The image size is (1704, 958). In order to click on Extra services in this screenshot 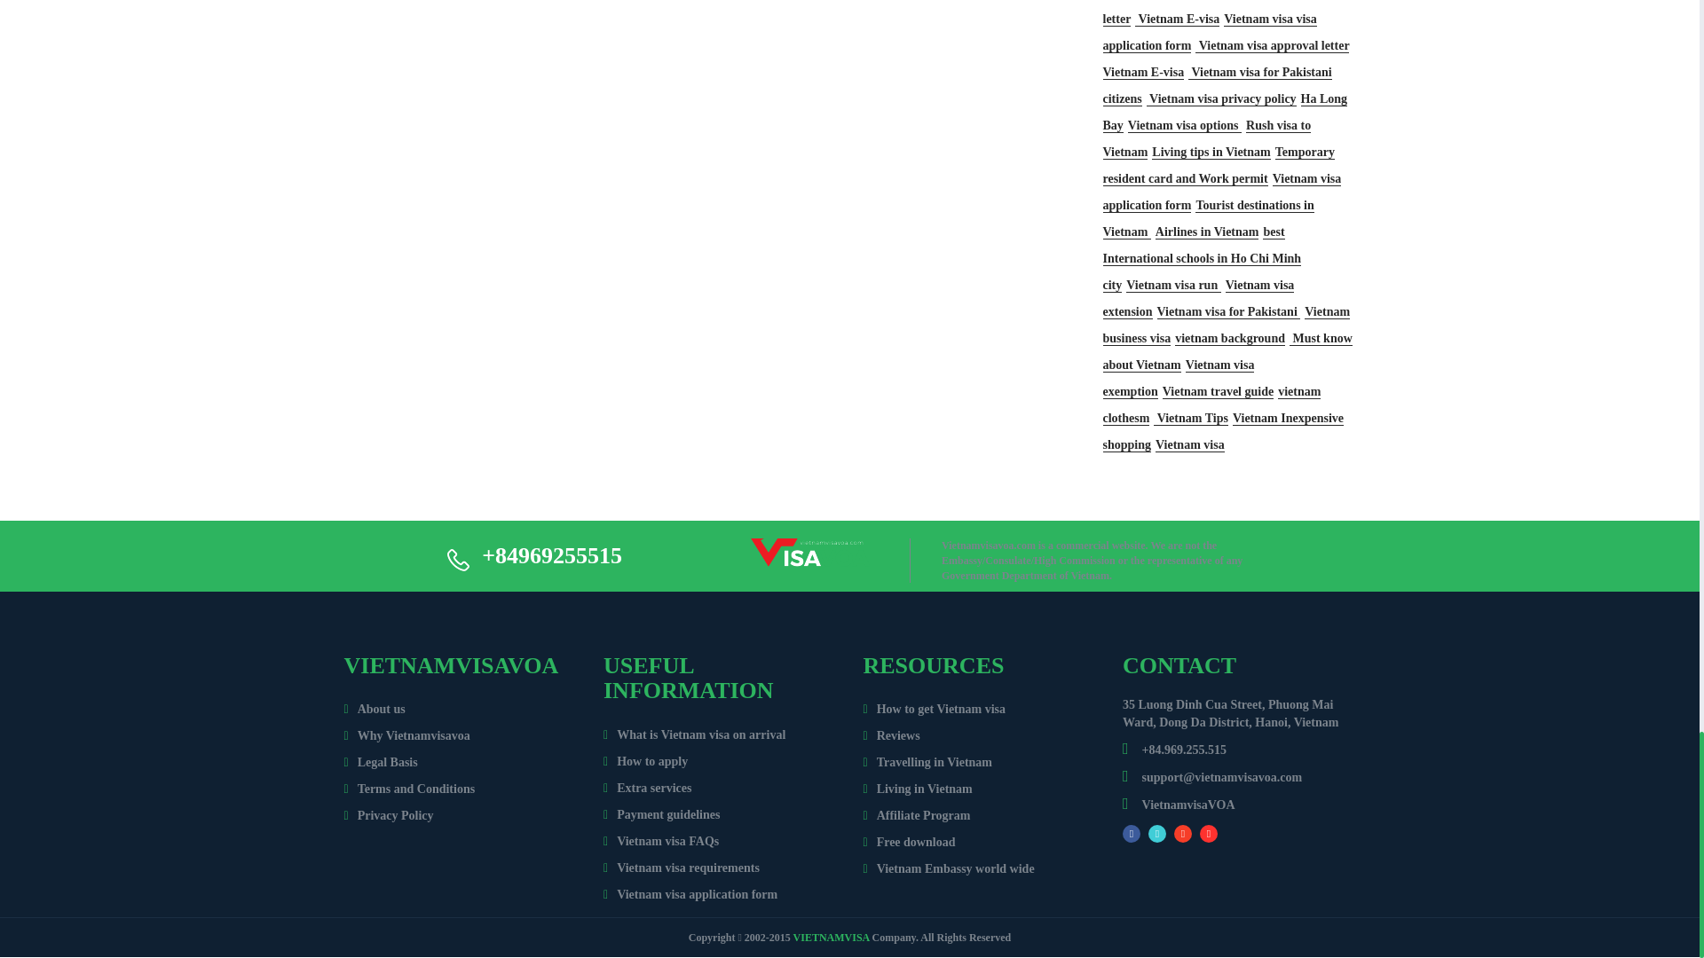, I will do `click(647, 788)`.